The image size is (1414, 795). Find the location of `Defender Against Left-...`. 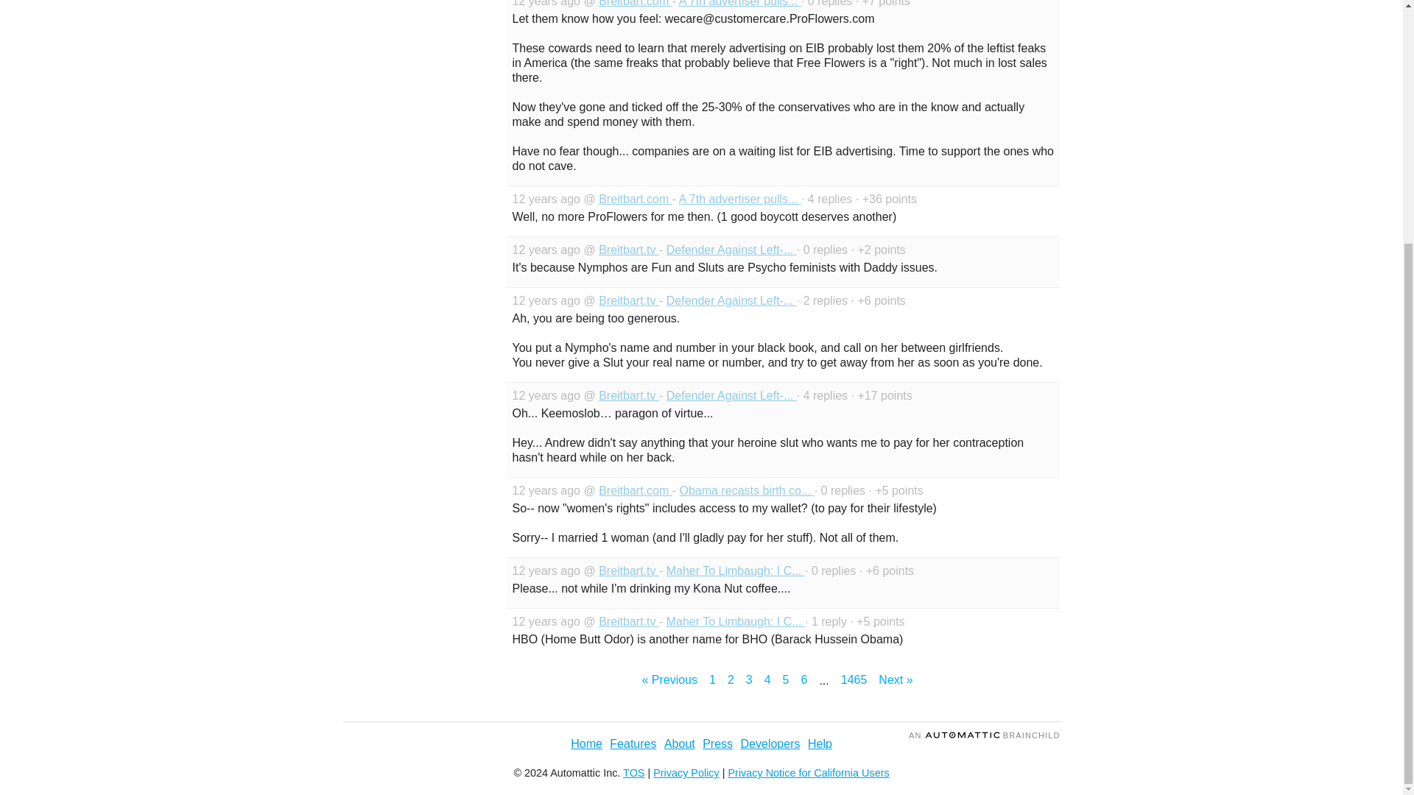

Defender Against Left-... is located at coordinates (731, 300).